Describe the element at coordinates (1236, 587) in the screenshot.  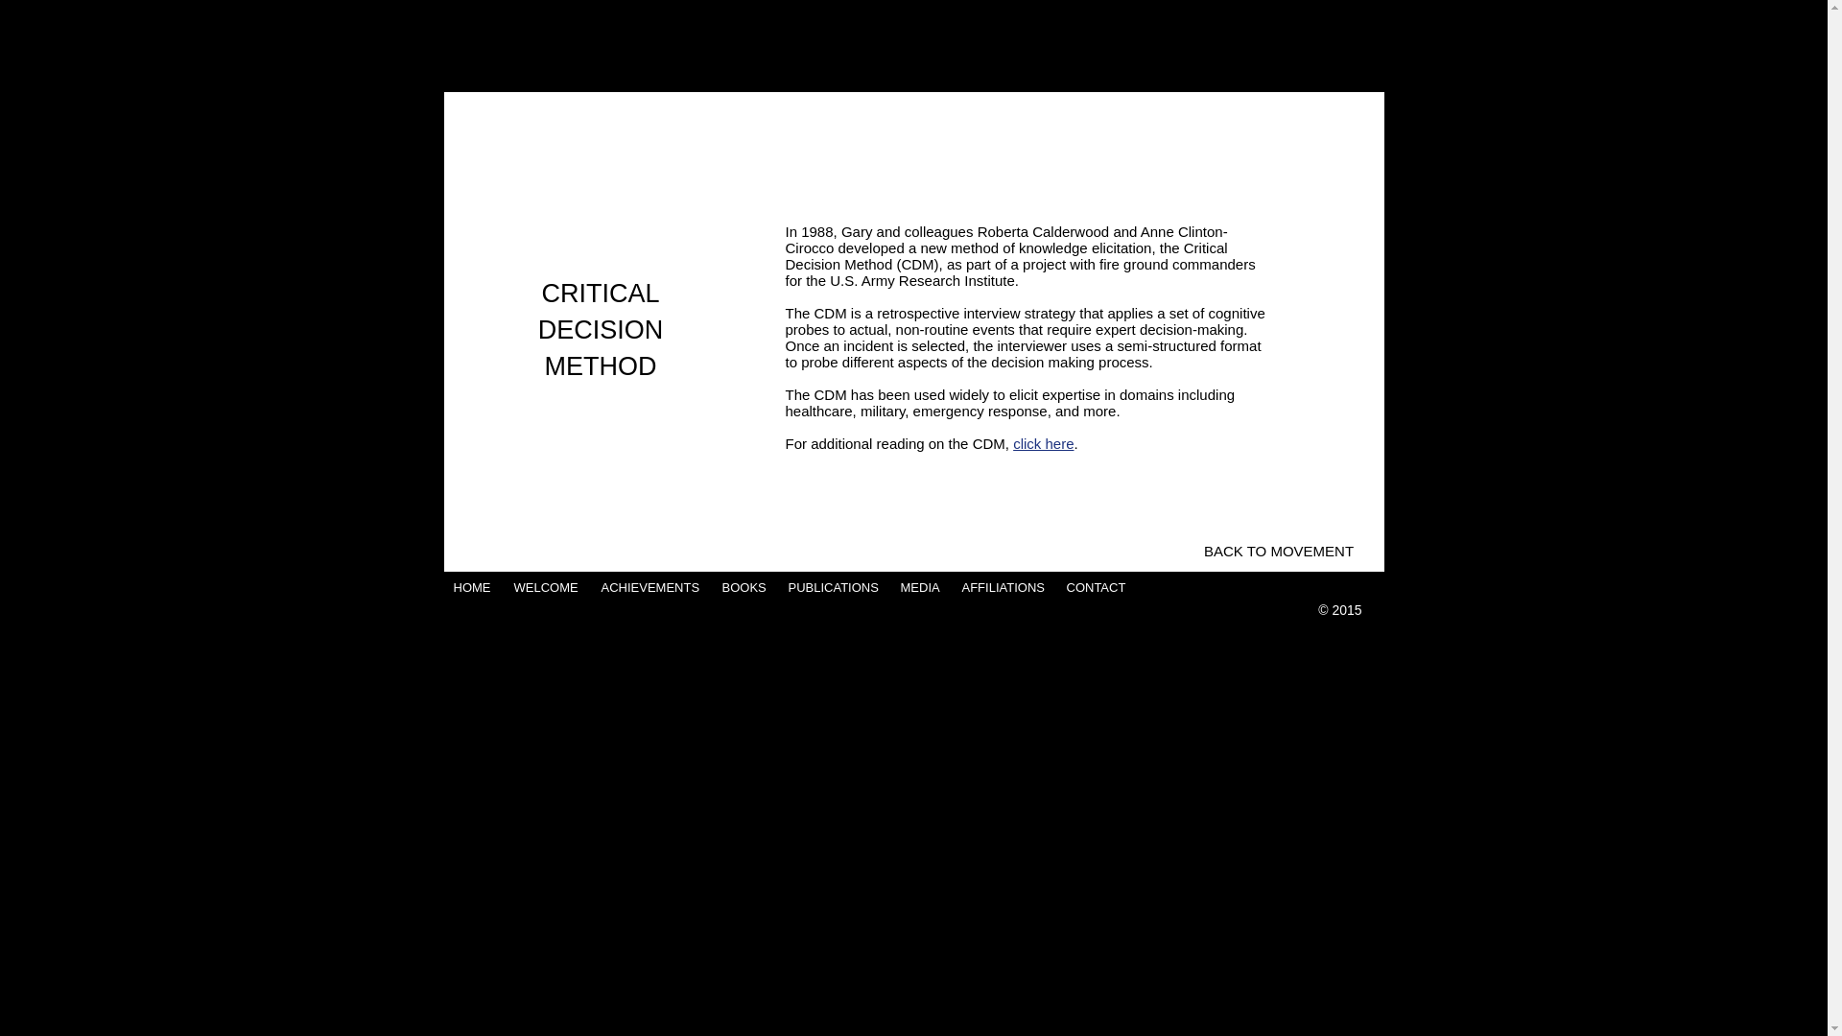
I see `Twitter Follow` at that location.